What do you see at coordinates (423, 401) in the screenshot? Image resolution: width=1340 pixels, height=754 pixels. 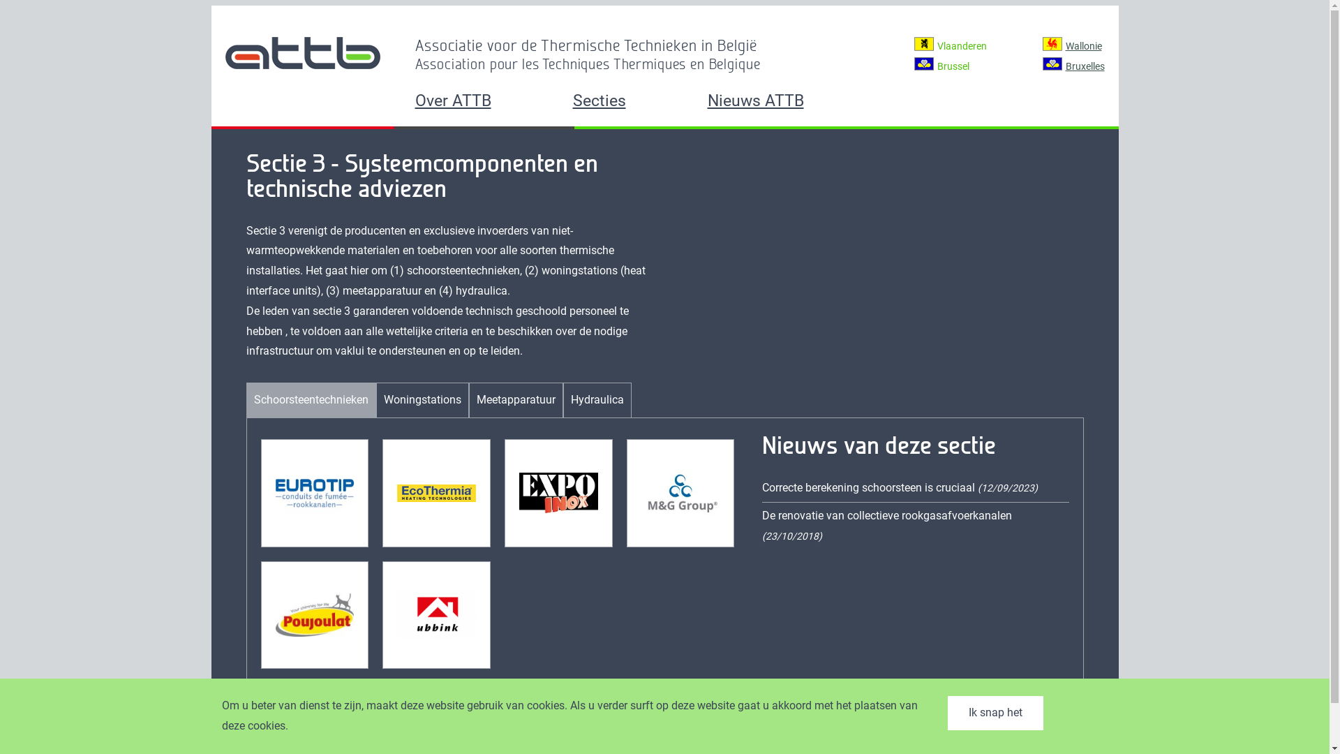 I see `Woningstations` at bounding box center [423, 401].